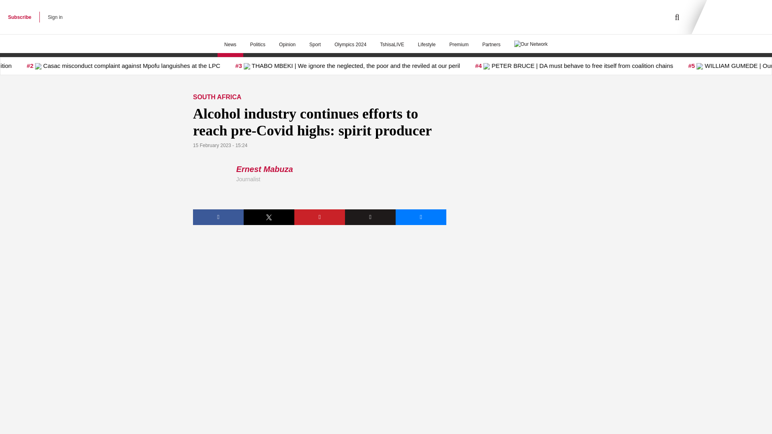  Describe the element at coordinates (459, 45) in the screenshot. I see `Premium` at that location.